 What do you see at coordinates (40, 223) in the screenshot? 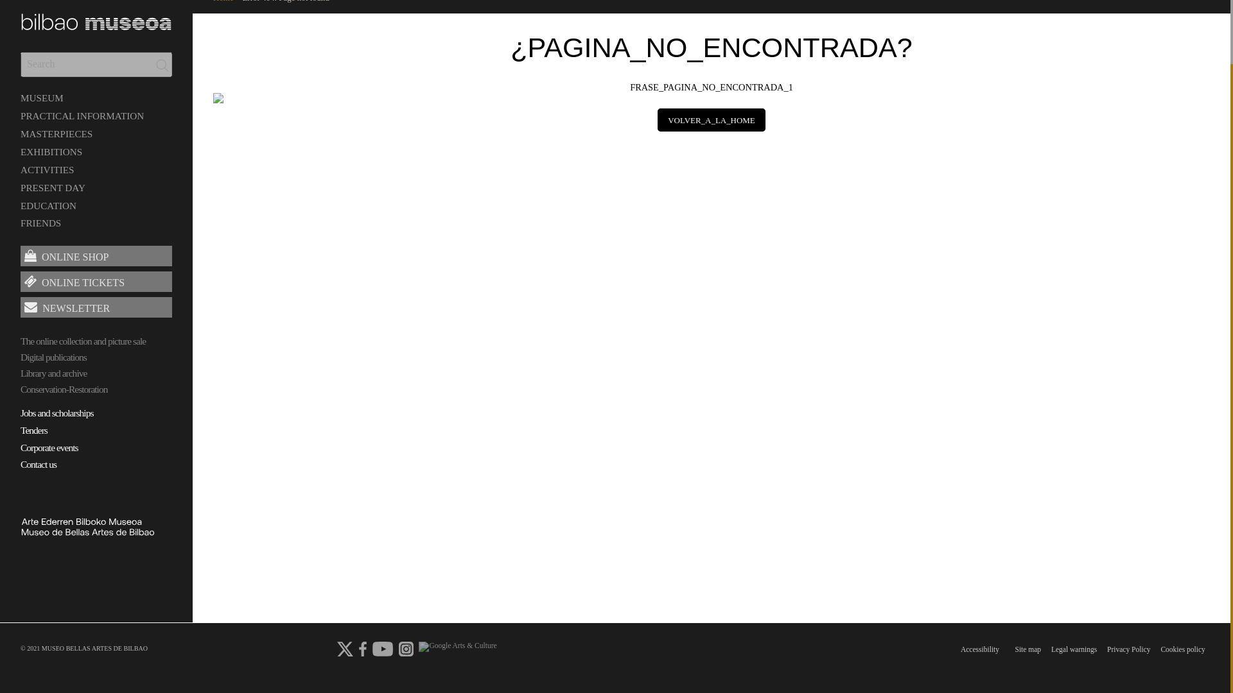
I see `FRIENDS` at bounding box center [40, 223].